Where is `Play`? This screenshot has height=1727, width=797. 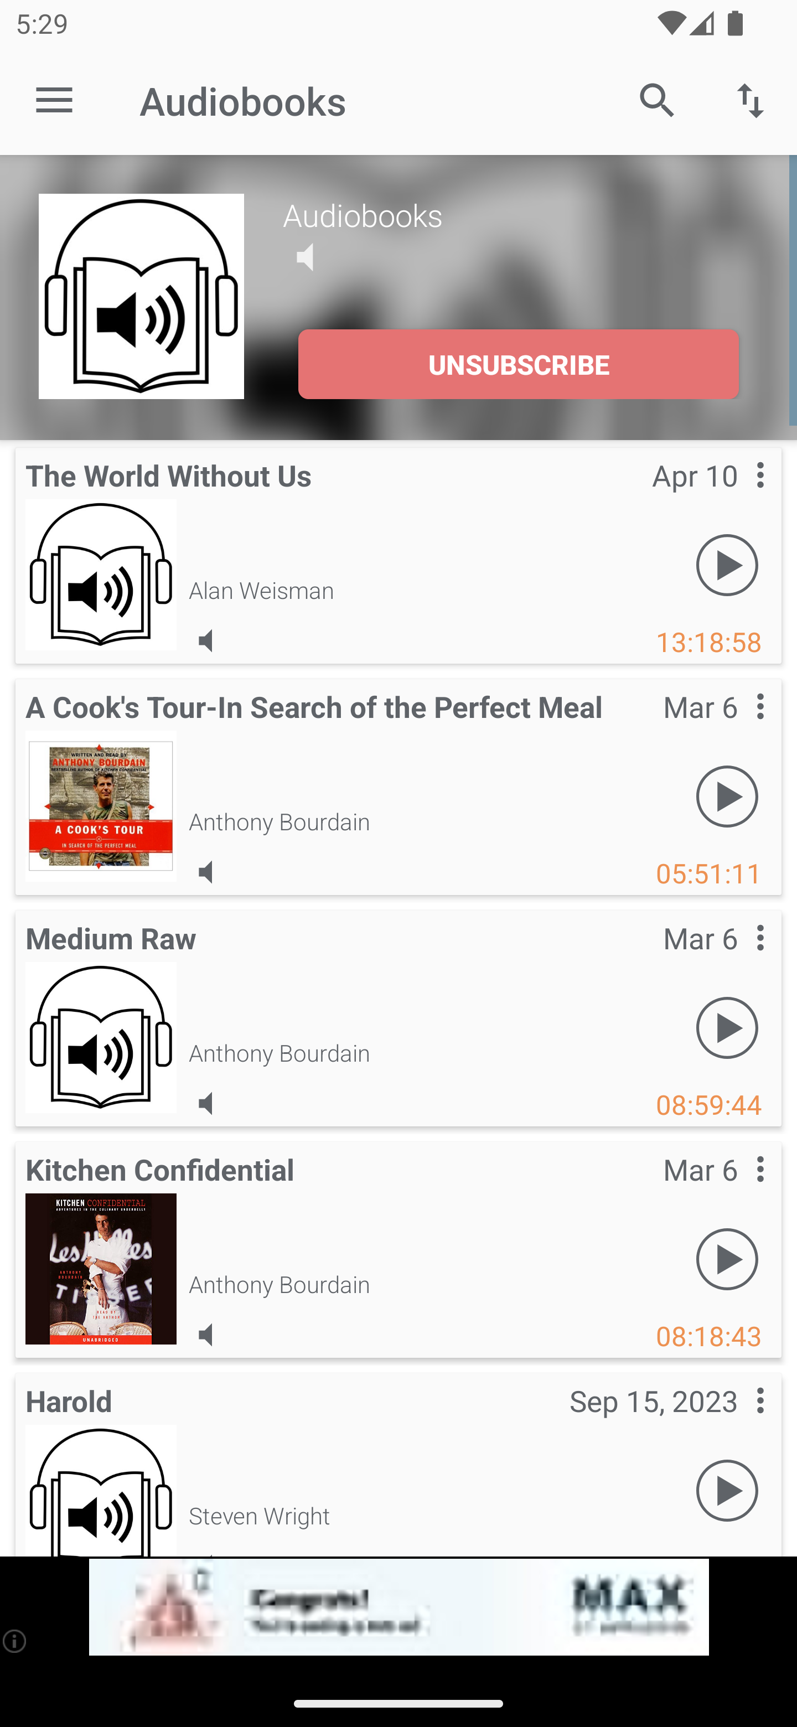 Play is located at coordinates (727, 797).